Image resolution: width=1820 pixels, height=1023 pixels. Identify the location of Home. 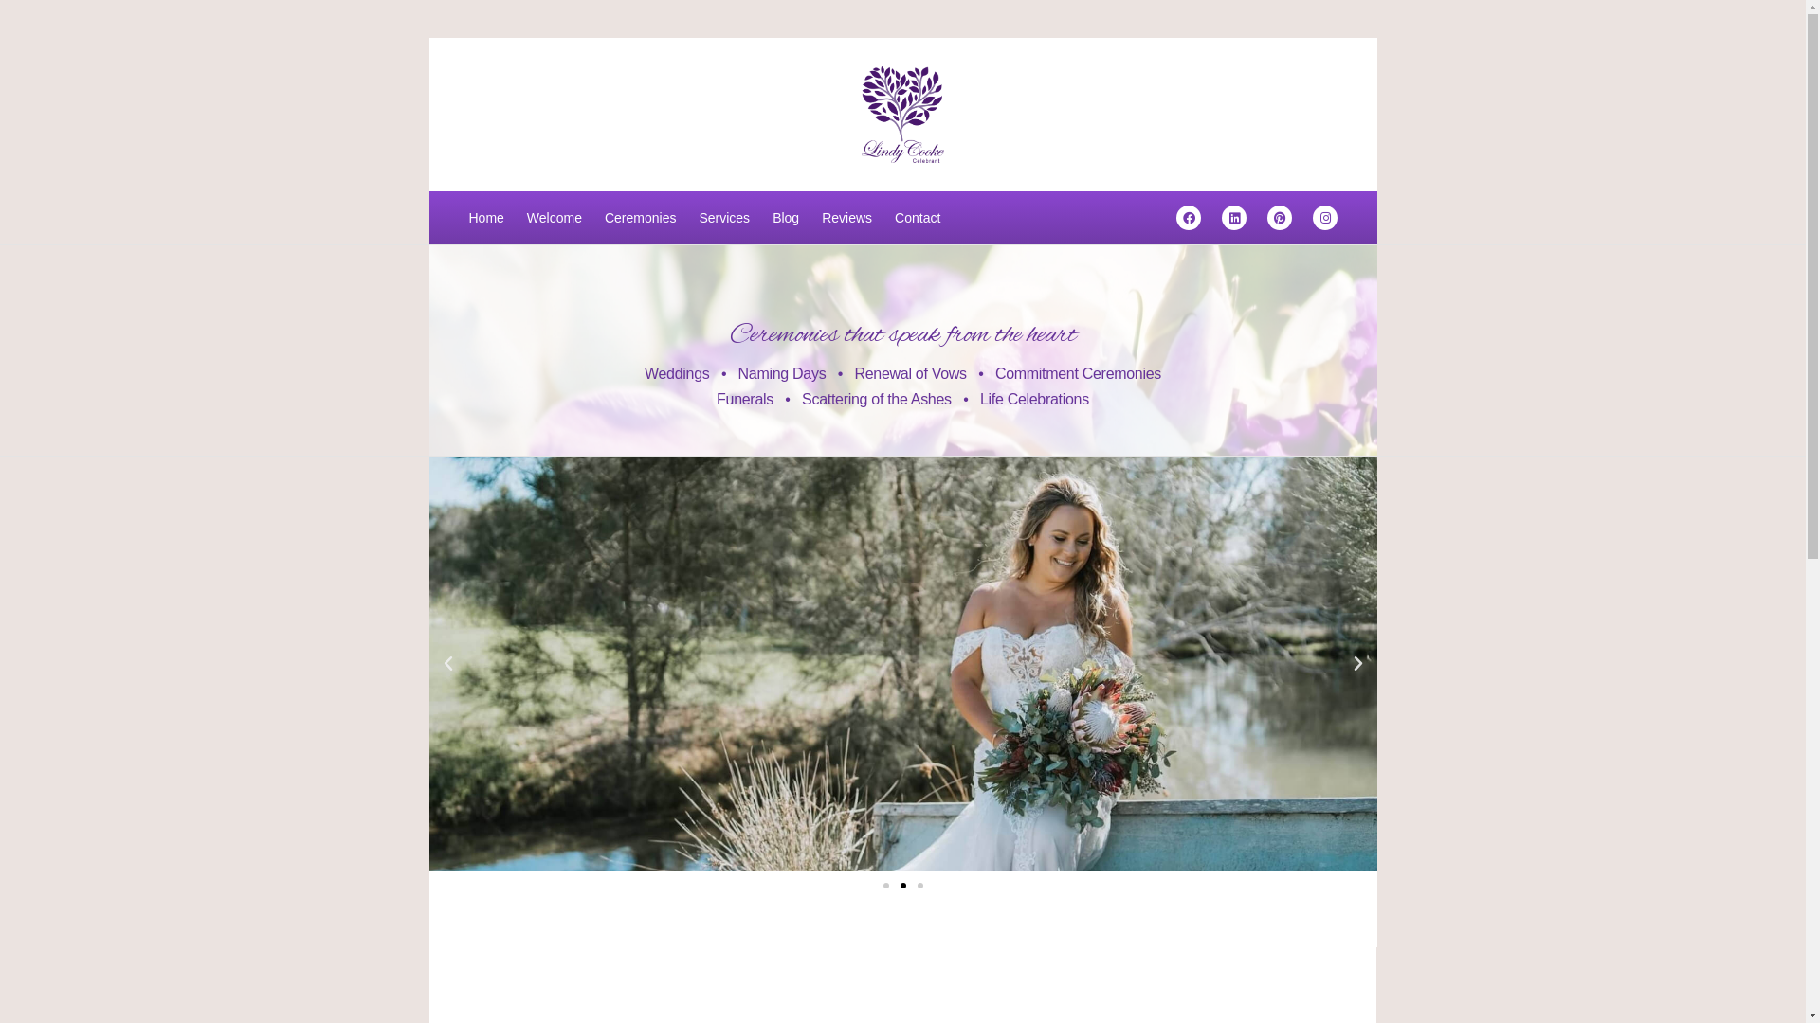
(485, 218).